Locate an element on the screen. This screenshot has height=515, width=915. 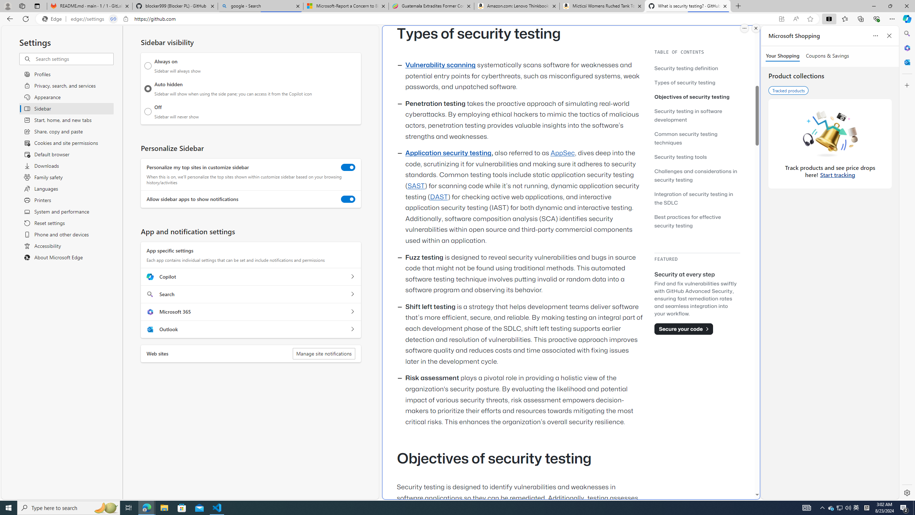
Customize is located at coordinates (906, 85).